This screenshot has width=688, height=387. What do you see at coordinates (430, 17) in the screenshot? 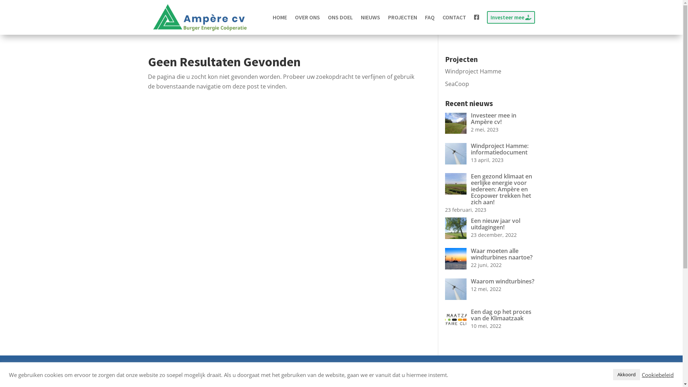
I see `FAQ` at bounding box center [430, 17].